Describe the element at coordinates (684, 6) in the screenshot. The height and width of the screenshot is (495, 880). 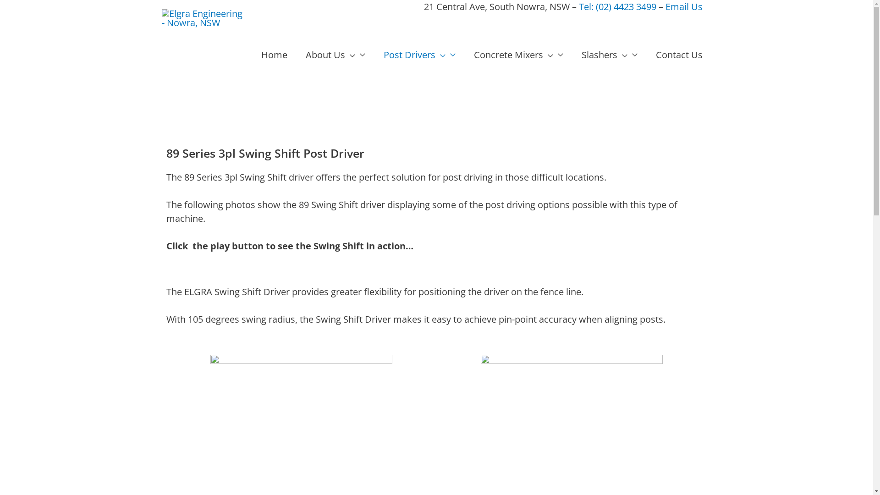
I see `Email Us` at that location.